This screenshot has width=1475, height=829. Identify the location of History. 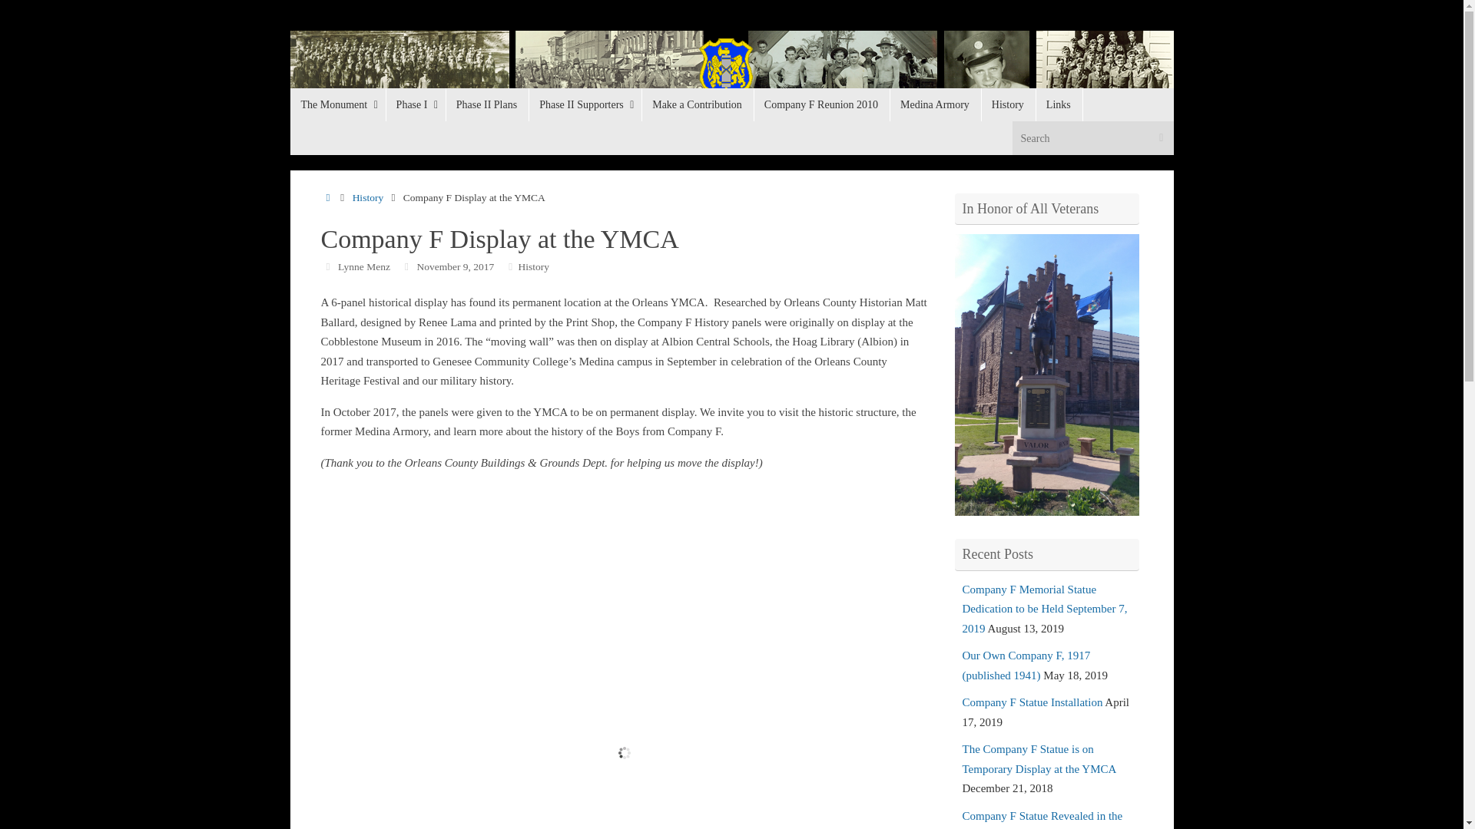
(535, 267).